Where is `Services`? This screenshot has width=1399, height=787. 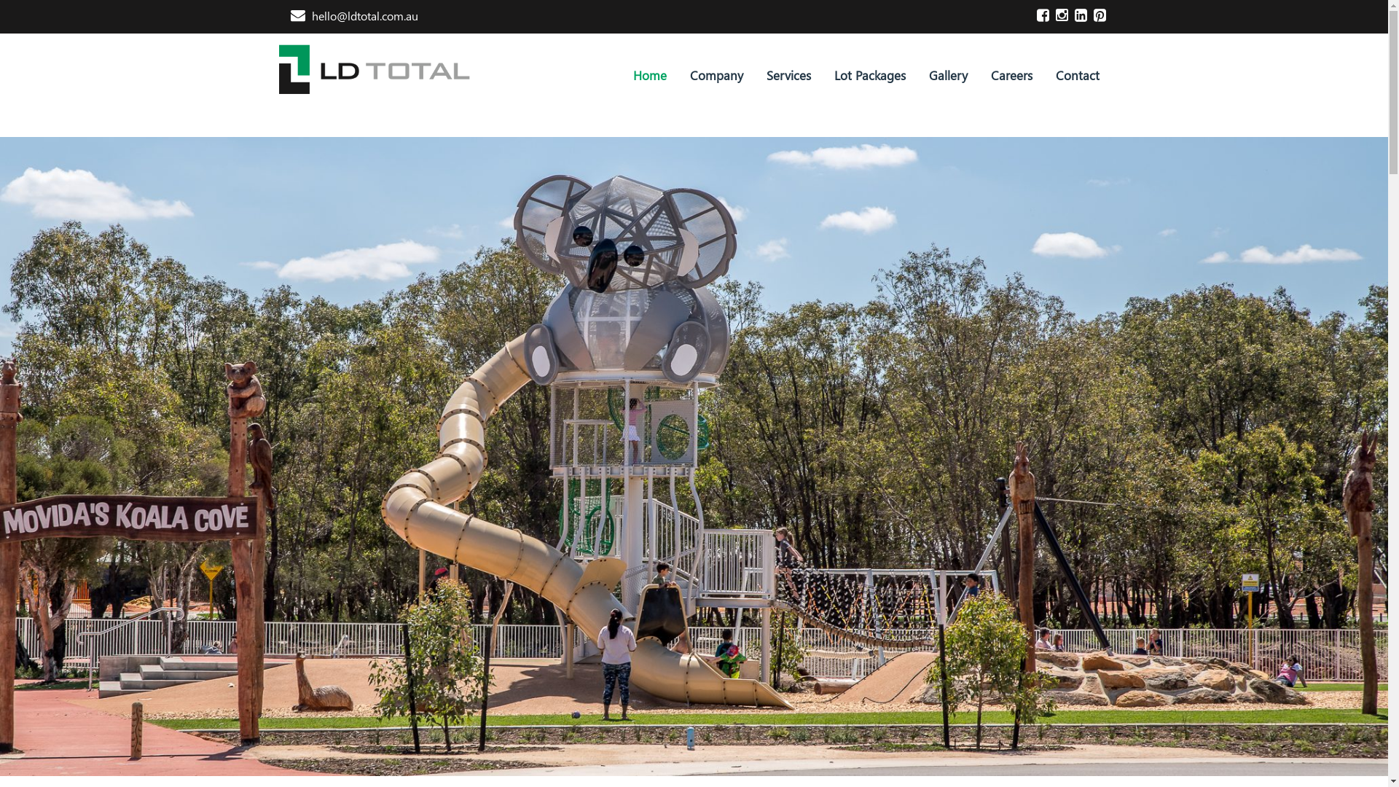
Services is located at coordinates (788, 75).